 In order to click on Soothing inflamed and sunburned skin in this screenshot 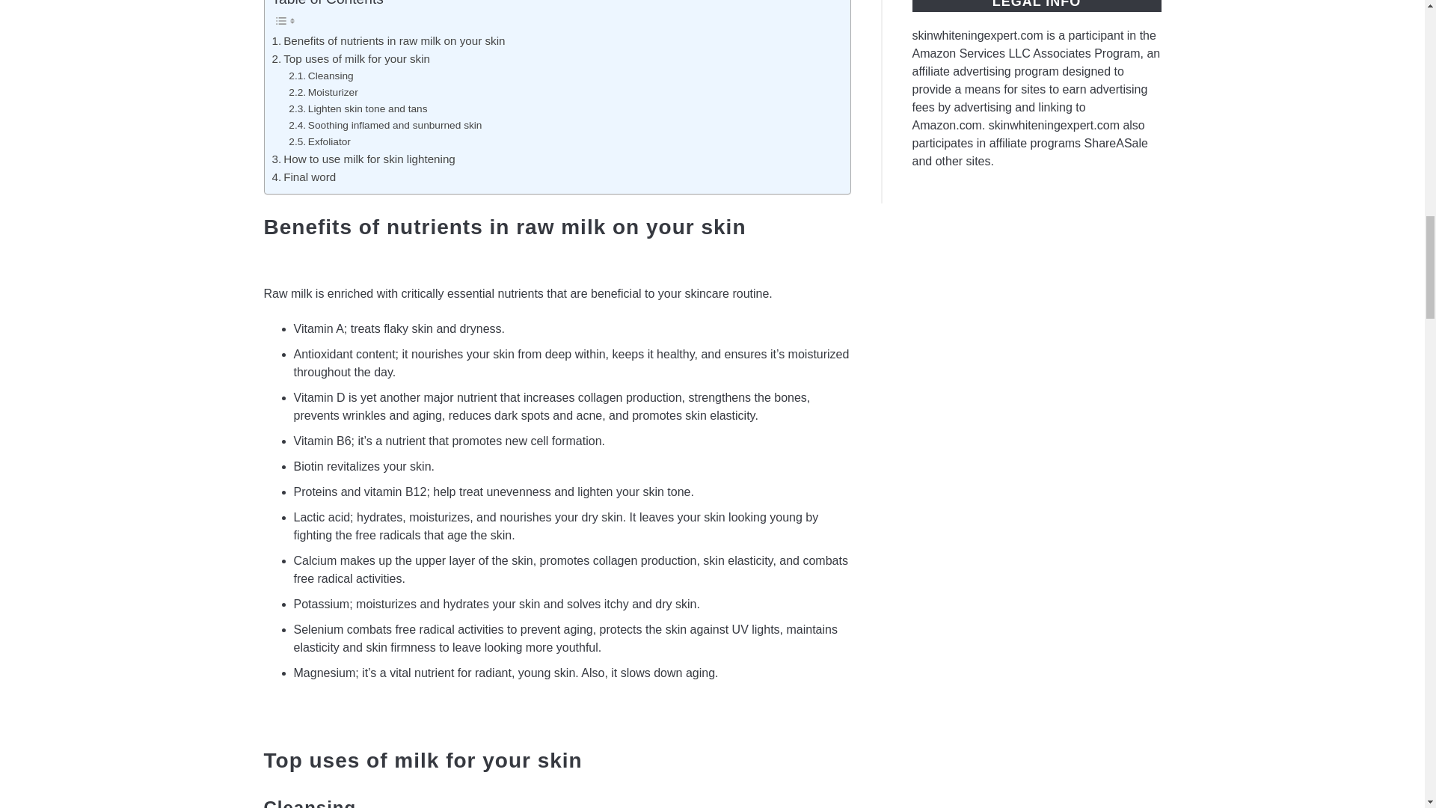, I will do `click(384, 126)`.